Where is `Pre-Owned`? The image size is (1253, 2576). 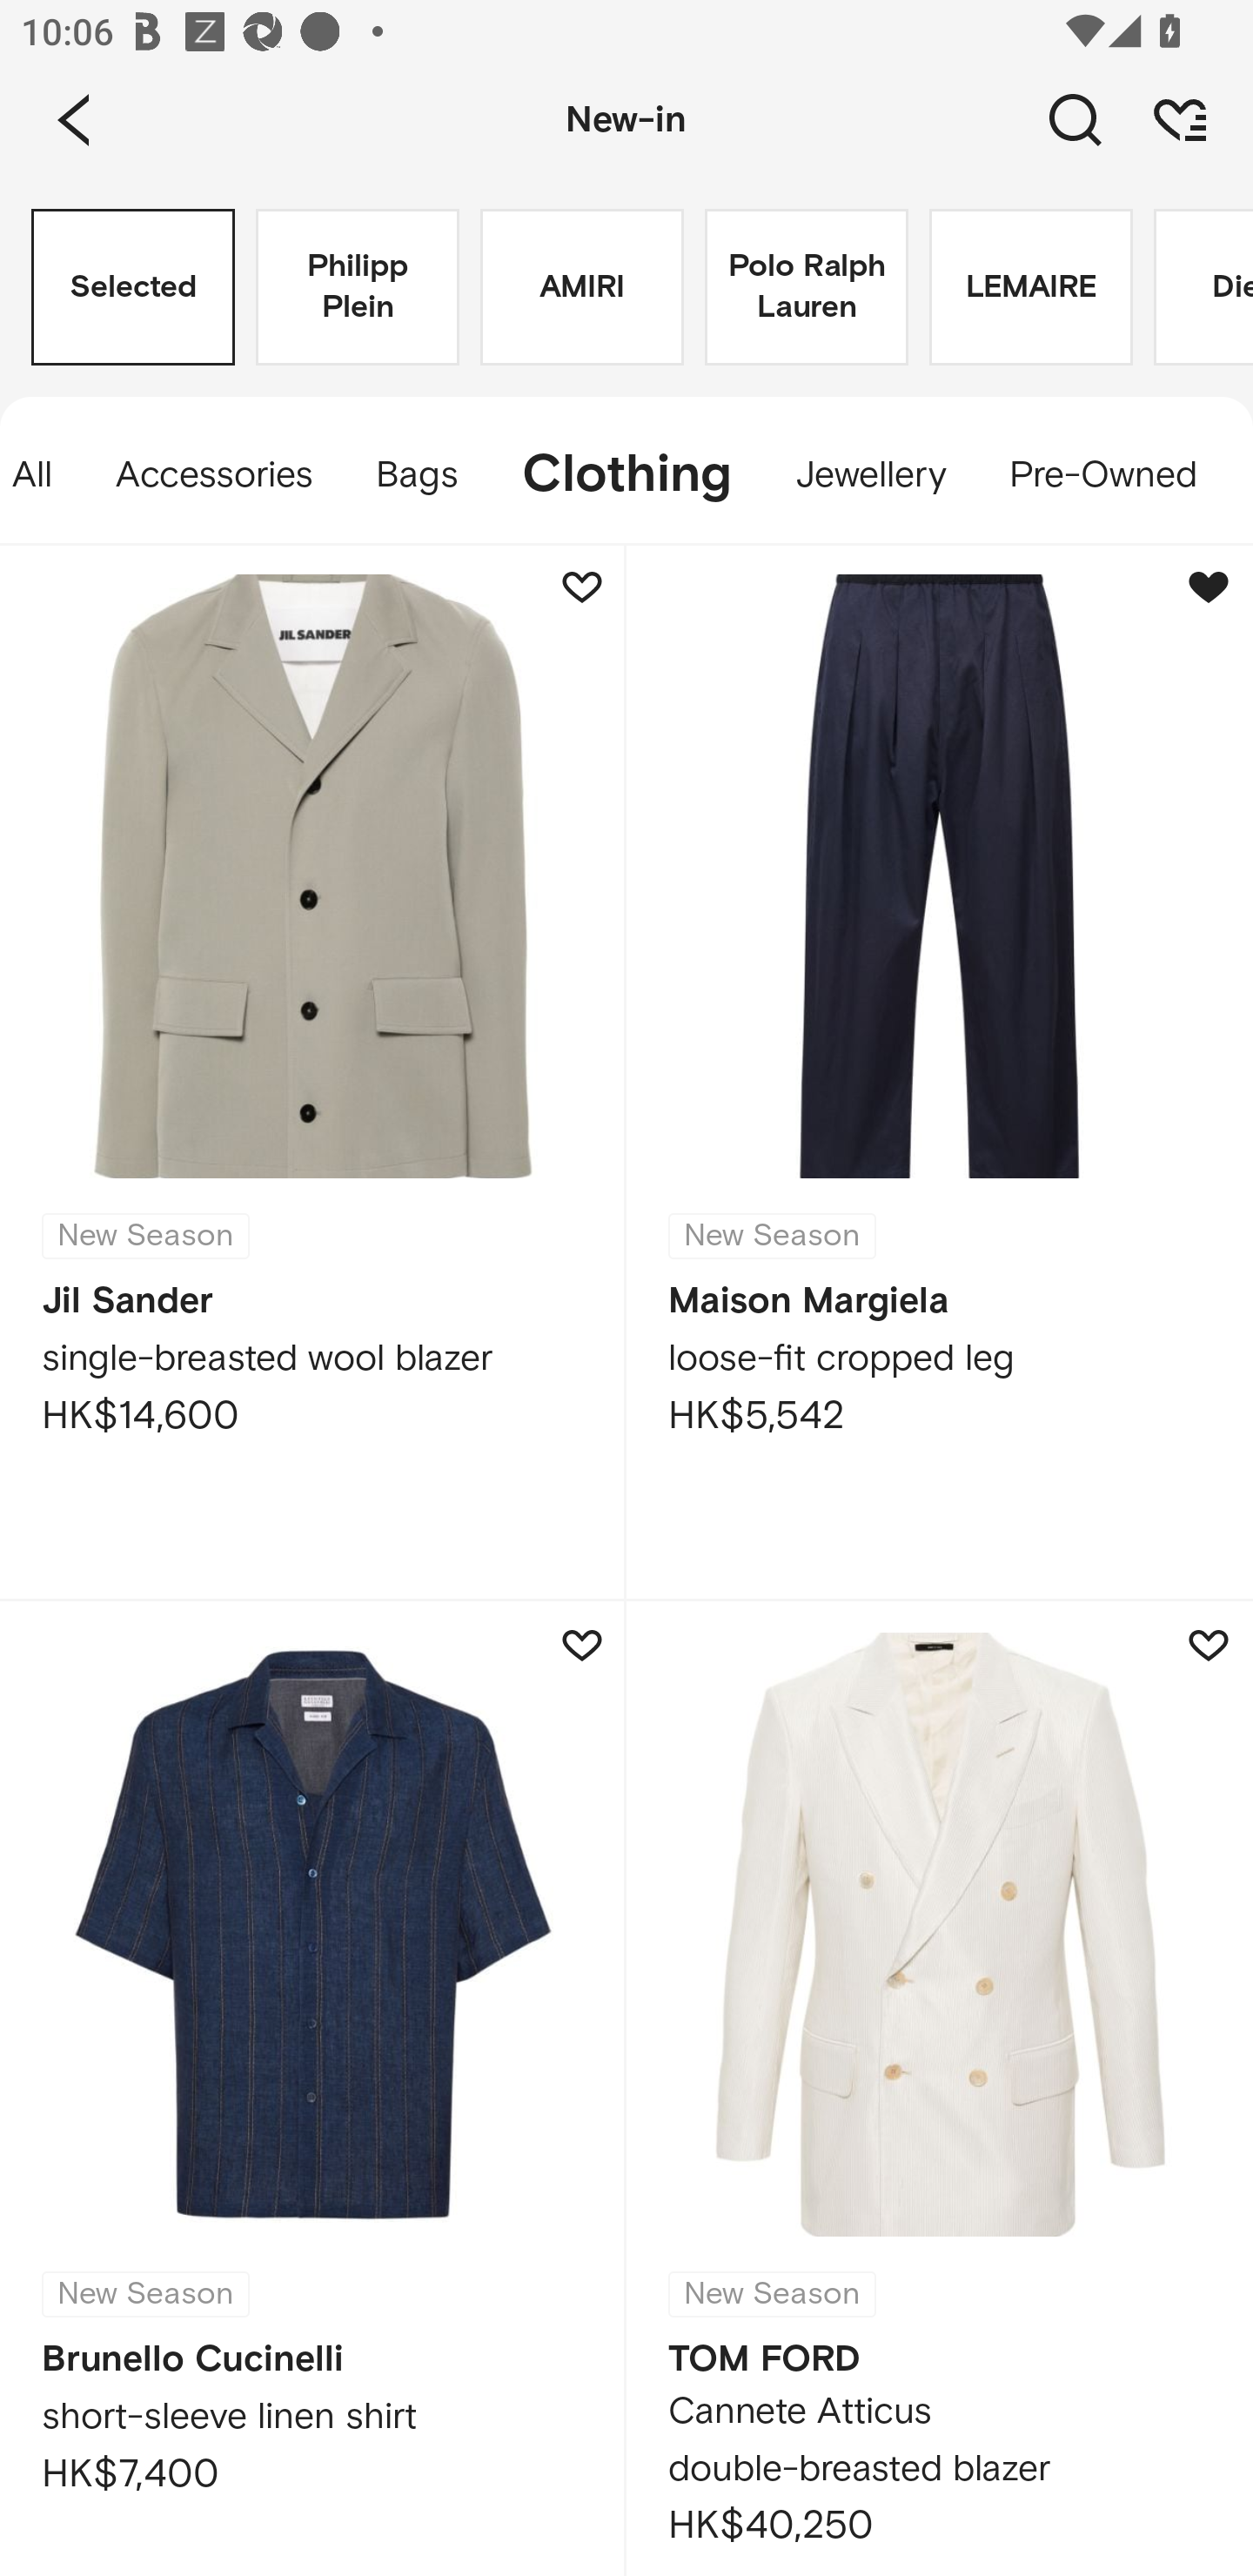
Pre-Owned is located at coordinates (1102, 475).